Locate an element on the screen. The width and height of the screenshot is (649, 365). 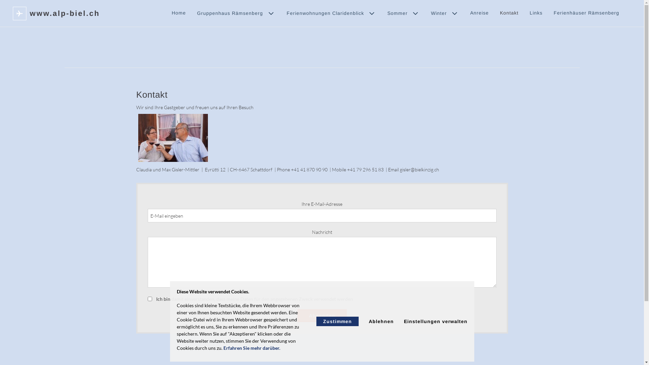
Zustimmen is located at coordinates (337, 321).